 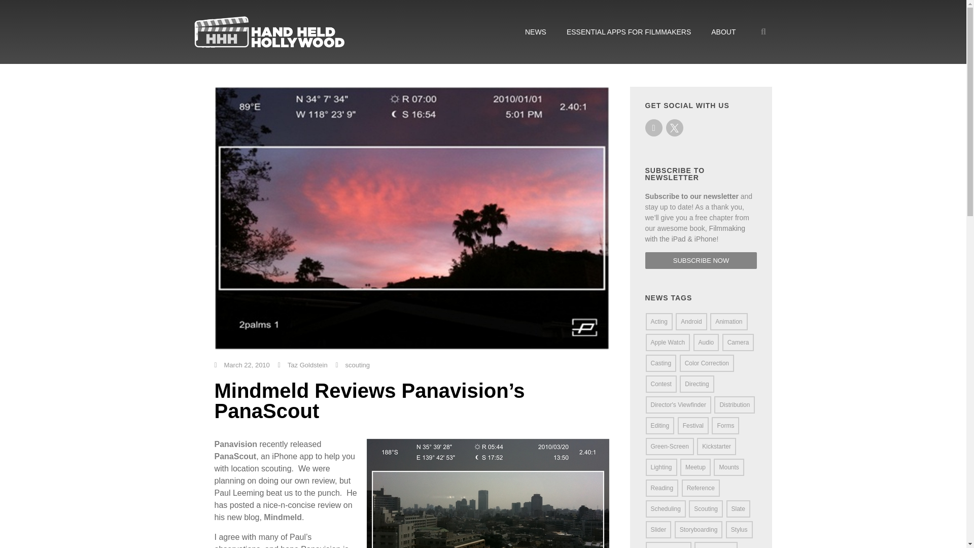 I want to click on scouting, so click(x=358, y=364).